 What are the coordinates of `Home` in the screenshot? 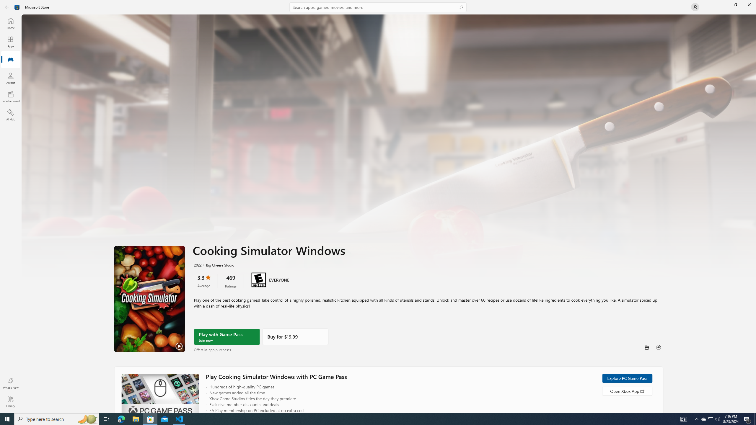 It's located at (11, 23).